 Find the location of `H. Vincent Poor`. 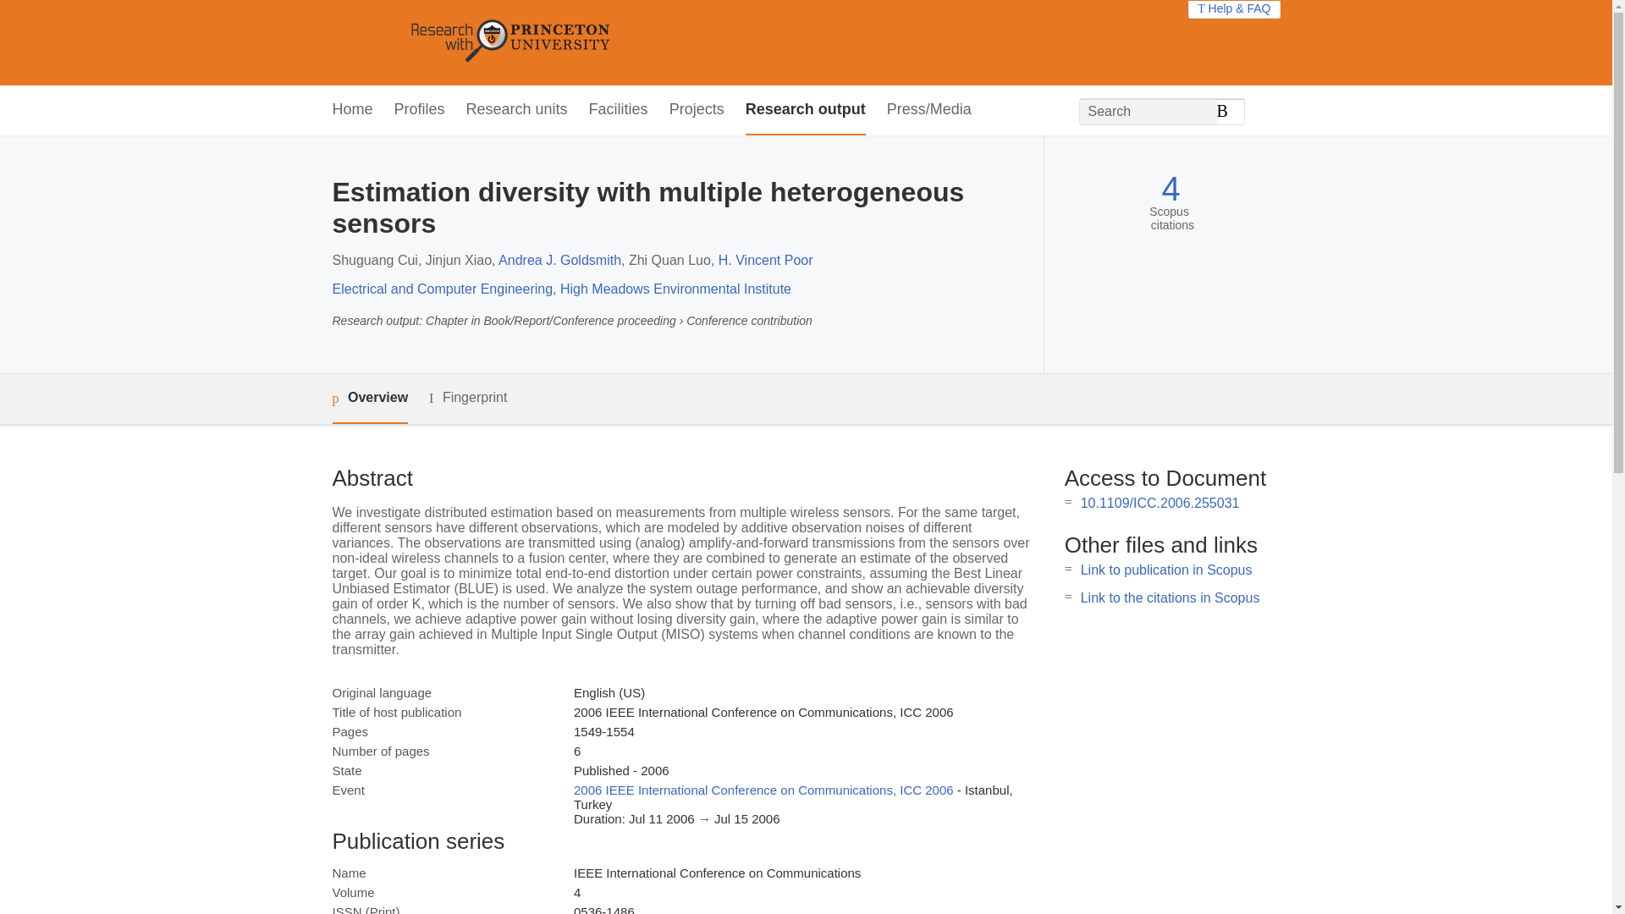

H. Vincent Poor is located at coordinates (765, 261).